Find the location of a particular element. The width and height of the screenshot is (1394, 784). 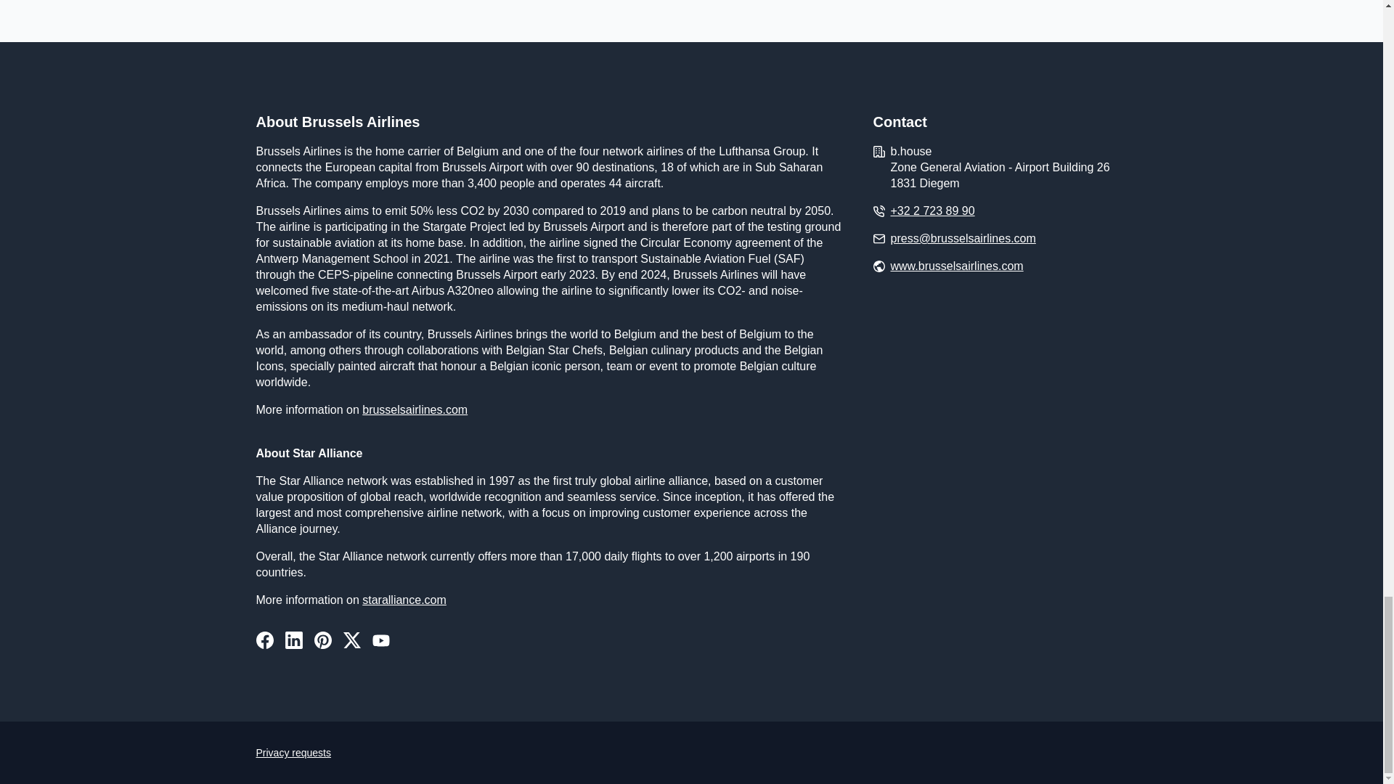

brusselsairlines.com is located at coordinates (415, 409).